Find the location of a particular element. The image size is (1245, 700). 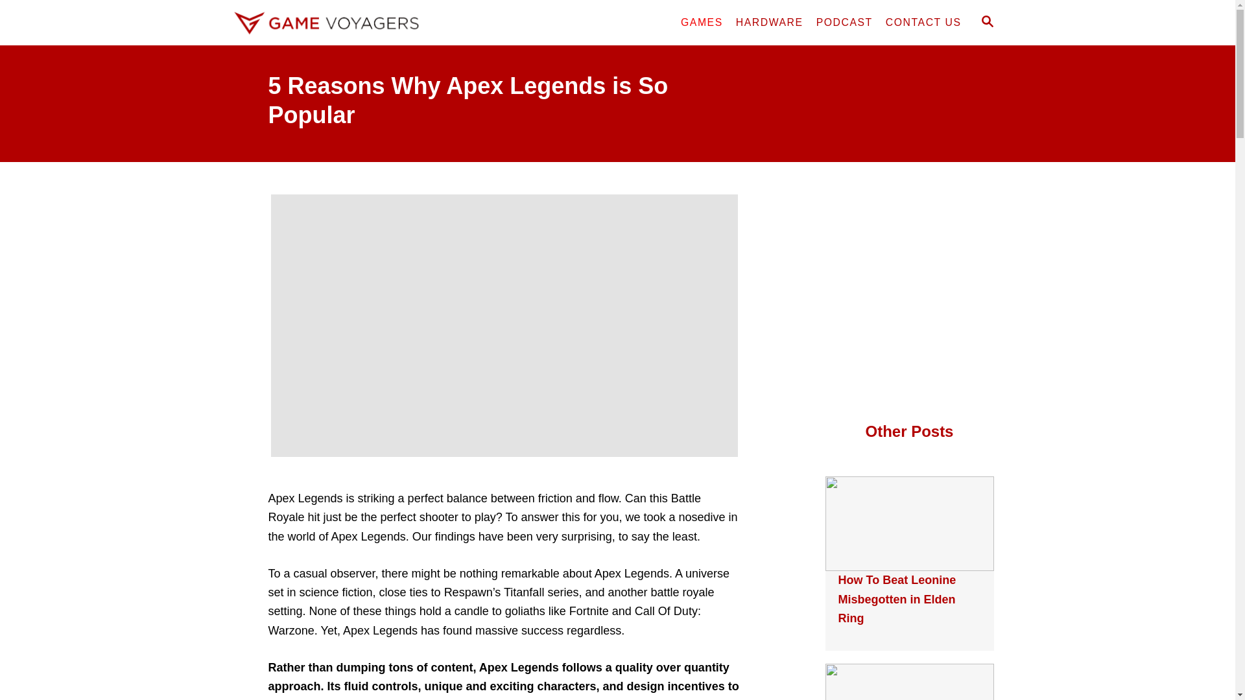

CONTACT US is located at coordinates (923, 23).